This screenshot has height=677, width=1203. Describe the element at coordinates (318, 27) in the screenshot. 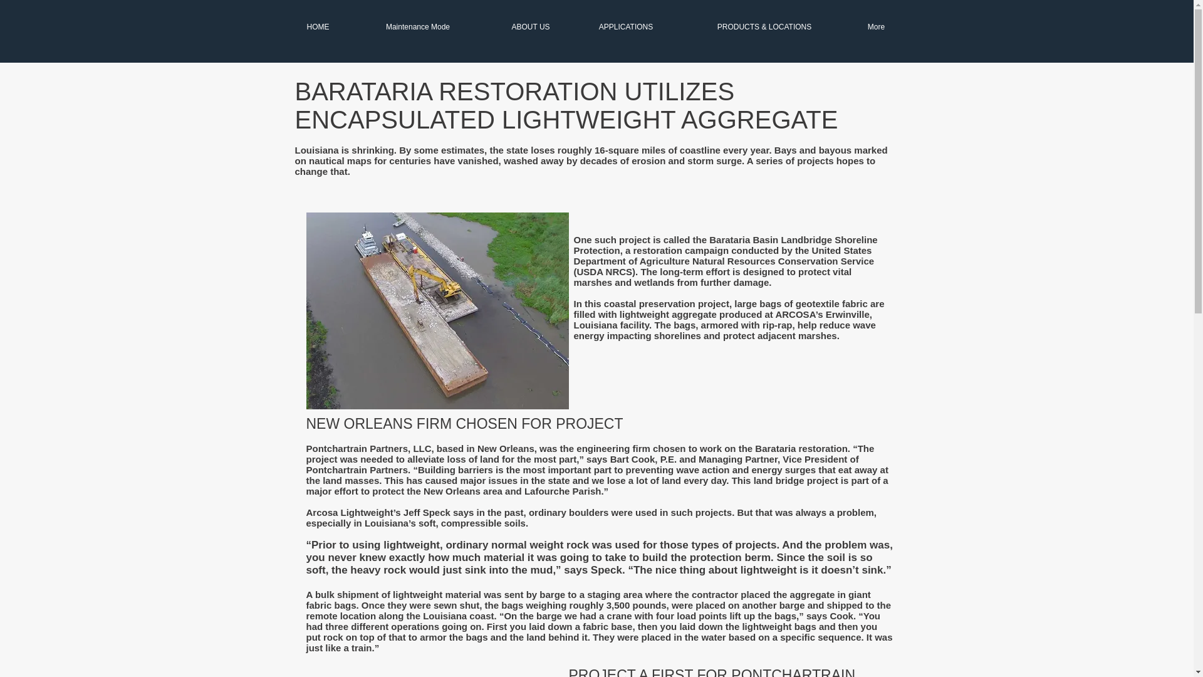

I see `HOME` at that location.